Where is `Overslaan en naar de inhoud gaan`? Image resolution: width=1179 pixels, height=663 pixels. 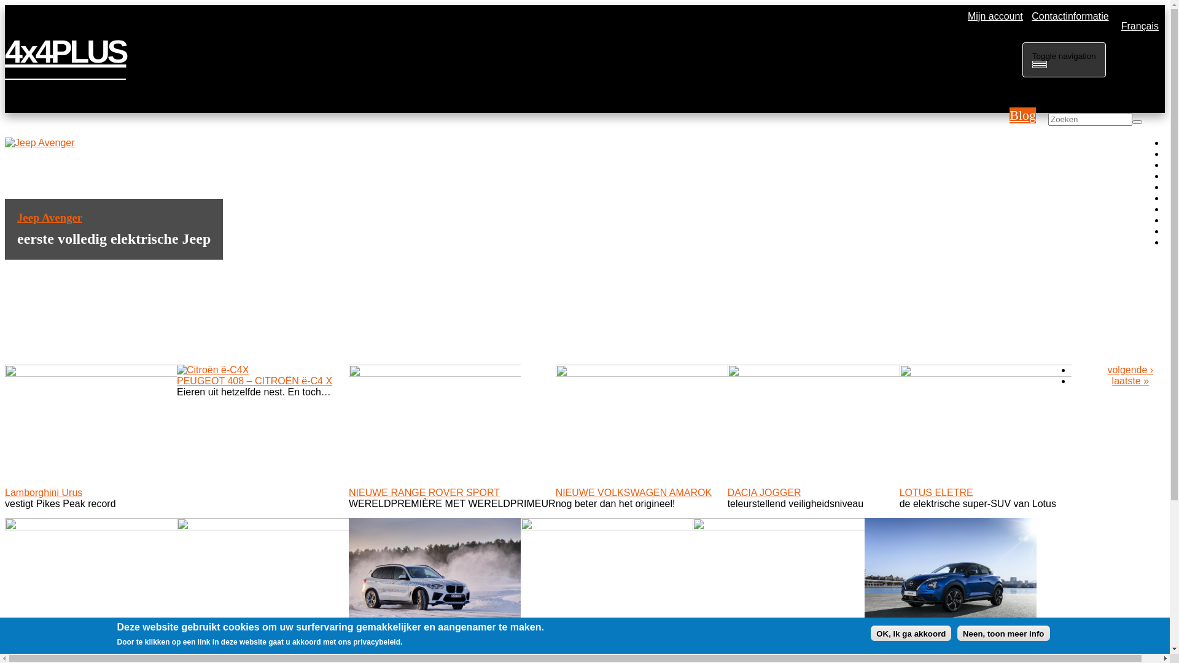 Overslaan en naar de inhoud gaan is located at coordinates (5, 5).